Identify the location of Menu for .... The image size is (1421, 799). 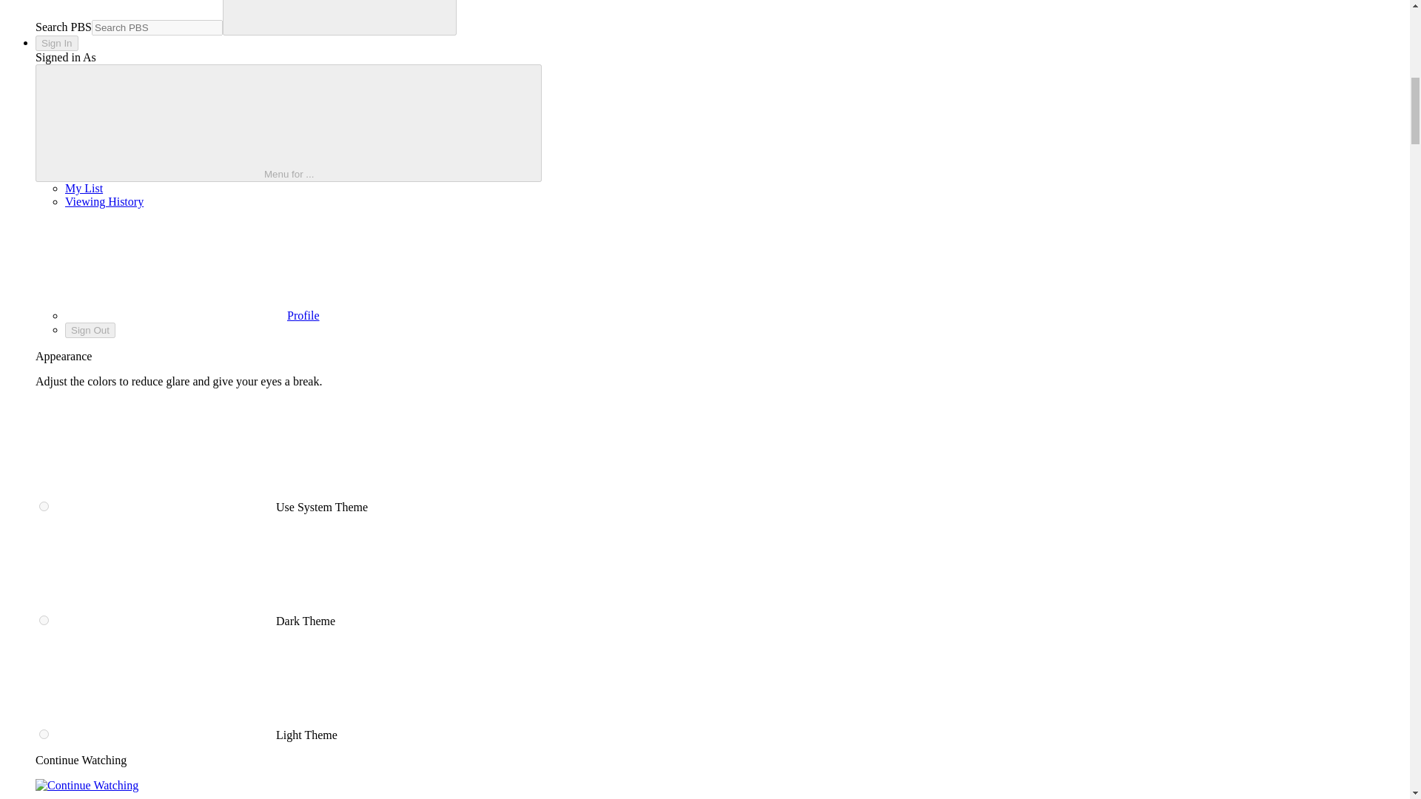
(289, 123).